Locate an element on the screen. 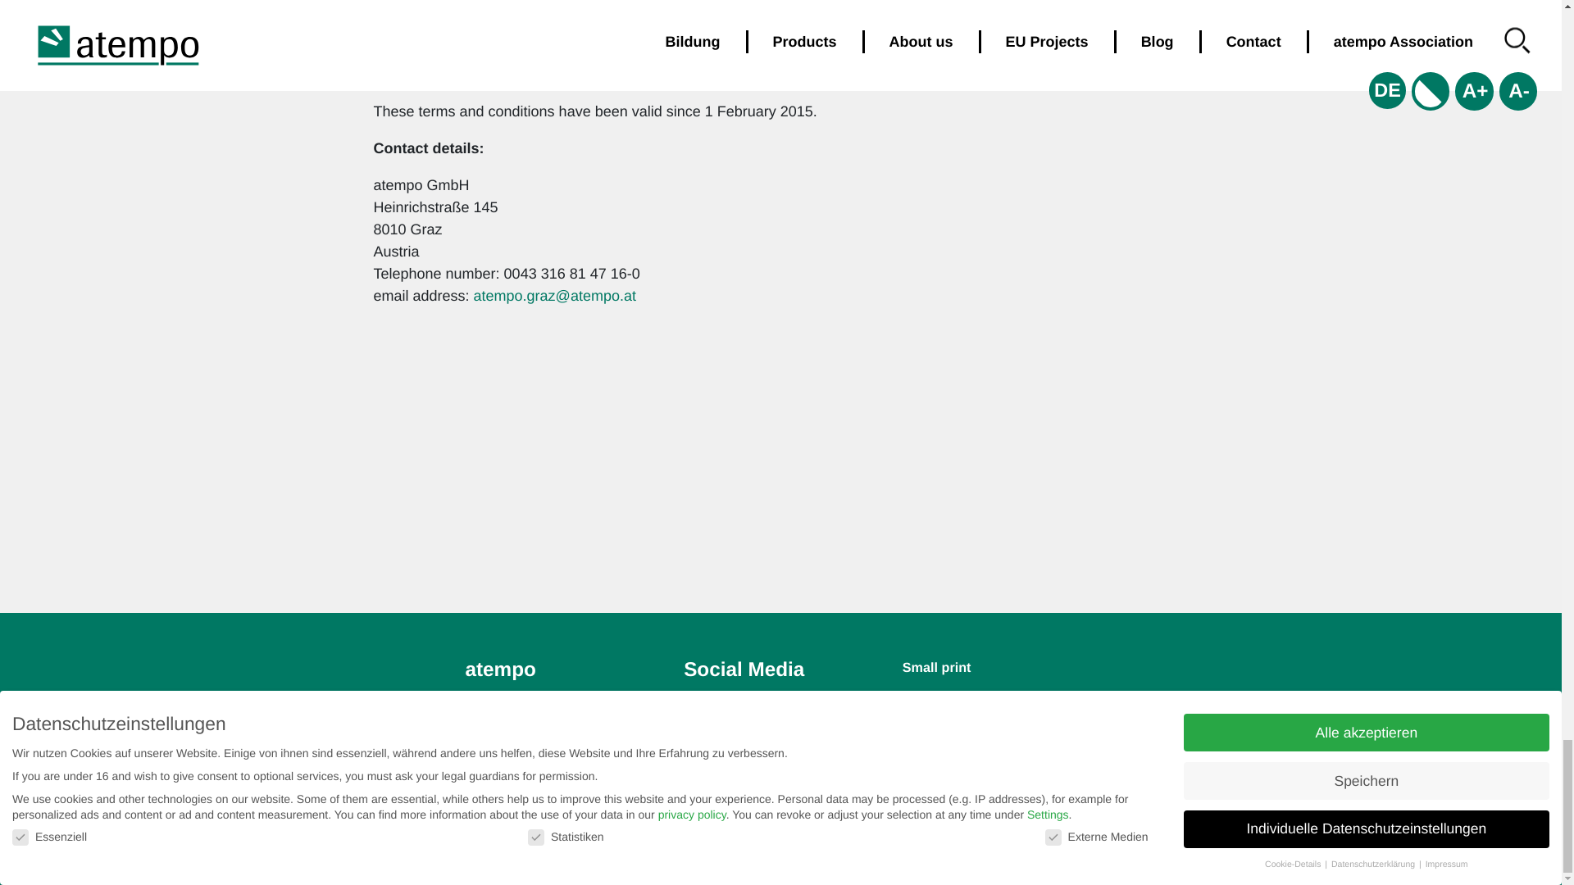 The width and height of the screenshot is (1574, 885). Privacy policy is located at coordinates (962, 700).